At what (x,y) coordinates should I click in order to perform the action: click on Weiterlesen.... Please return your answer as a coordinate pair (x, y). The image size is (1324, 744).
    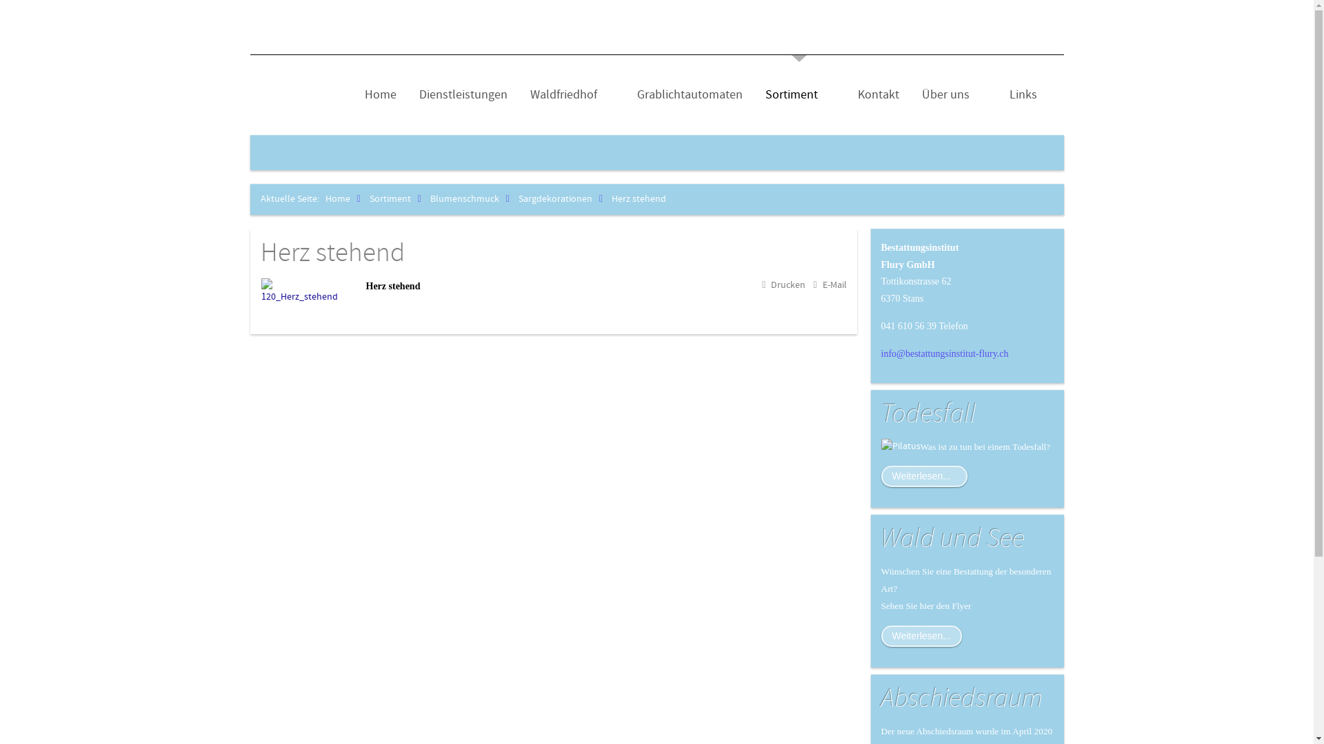
    Looking at the image, I should click on (921, 637).